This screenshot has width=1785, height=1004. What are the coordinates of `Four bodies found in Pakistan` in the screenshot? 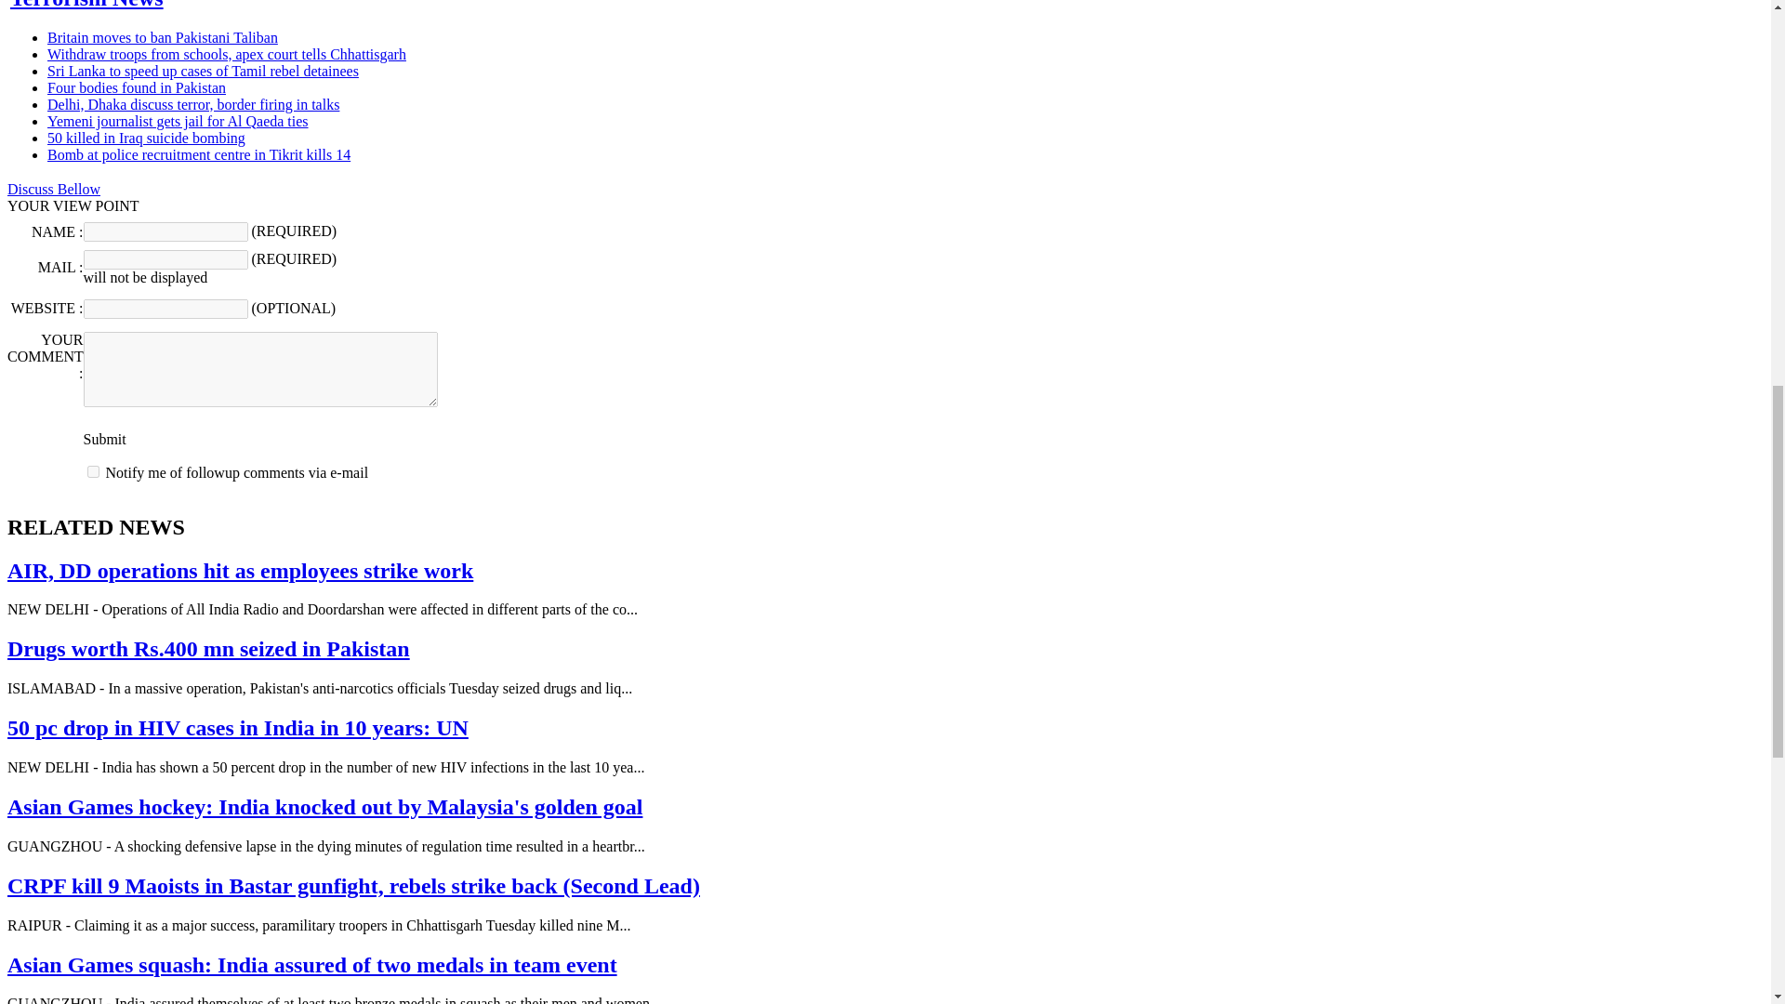 It's located at (137, 87).